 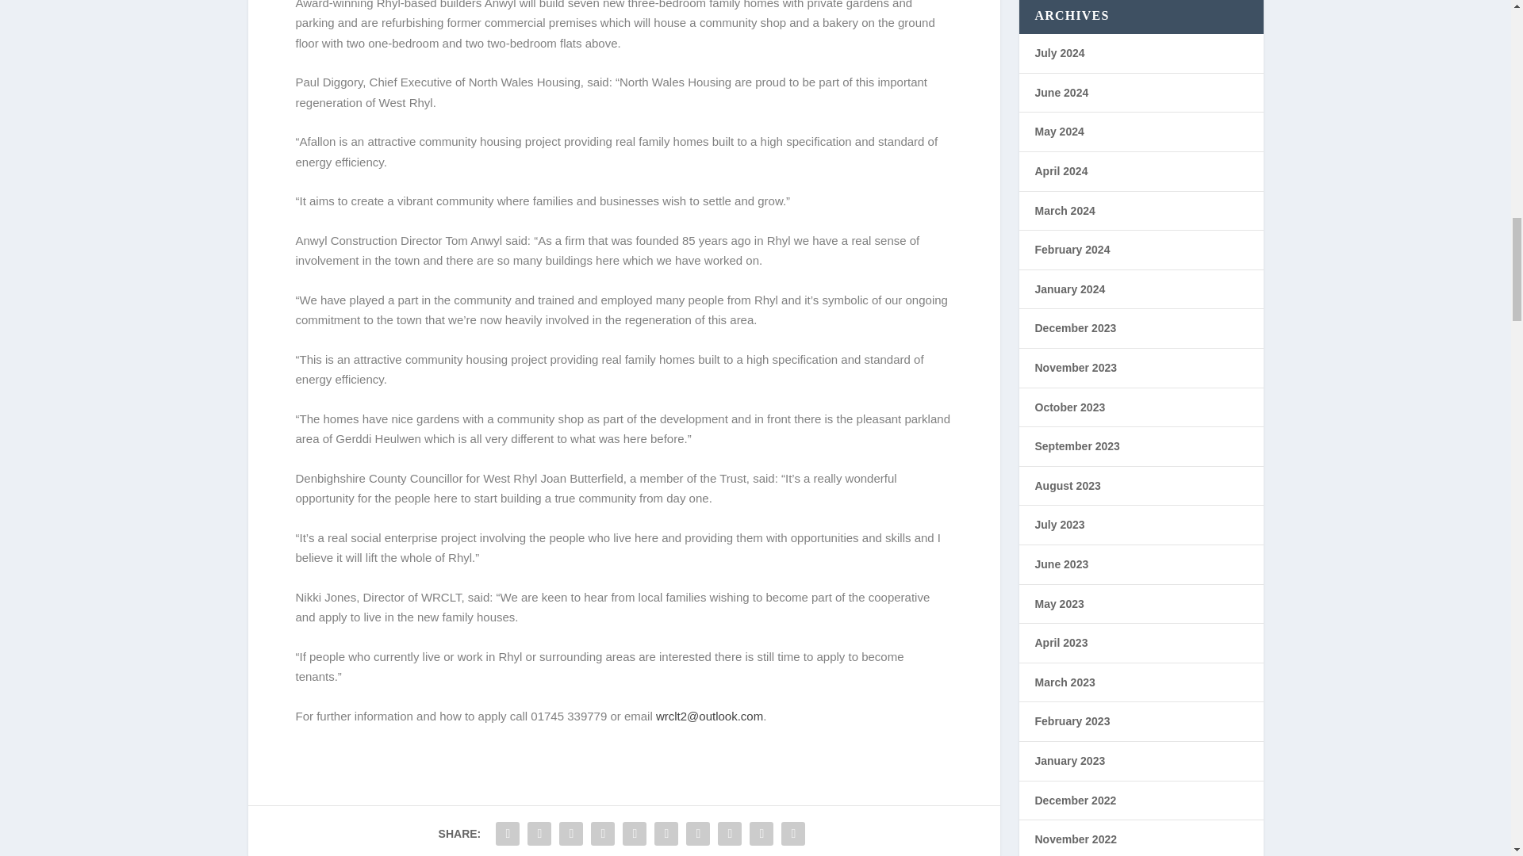 I want to click on Share "Brand new family housing for West Rhyl" via Twitter, so click(x=539, y=834).